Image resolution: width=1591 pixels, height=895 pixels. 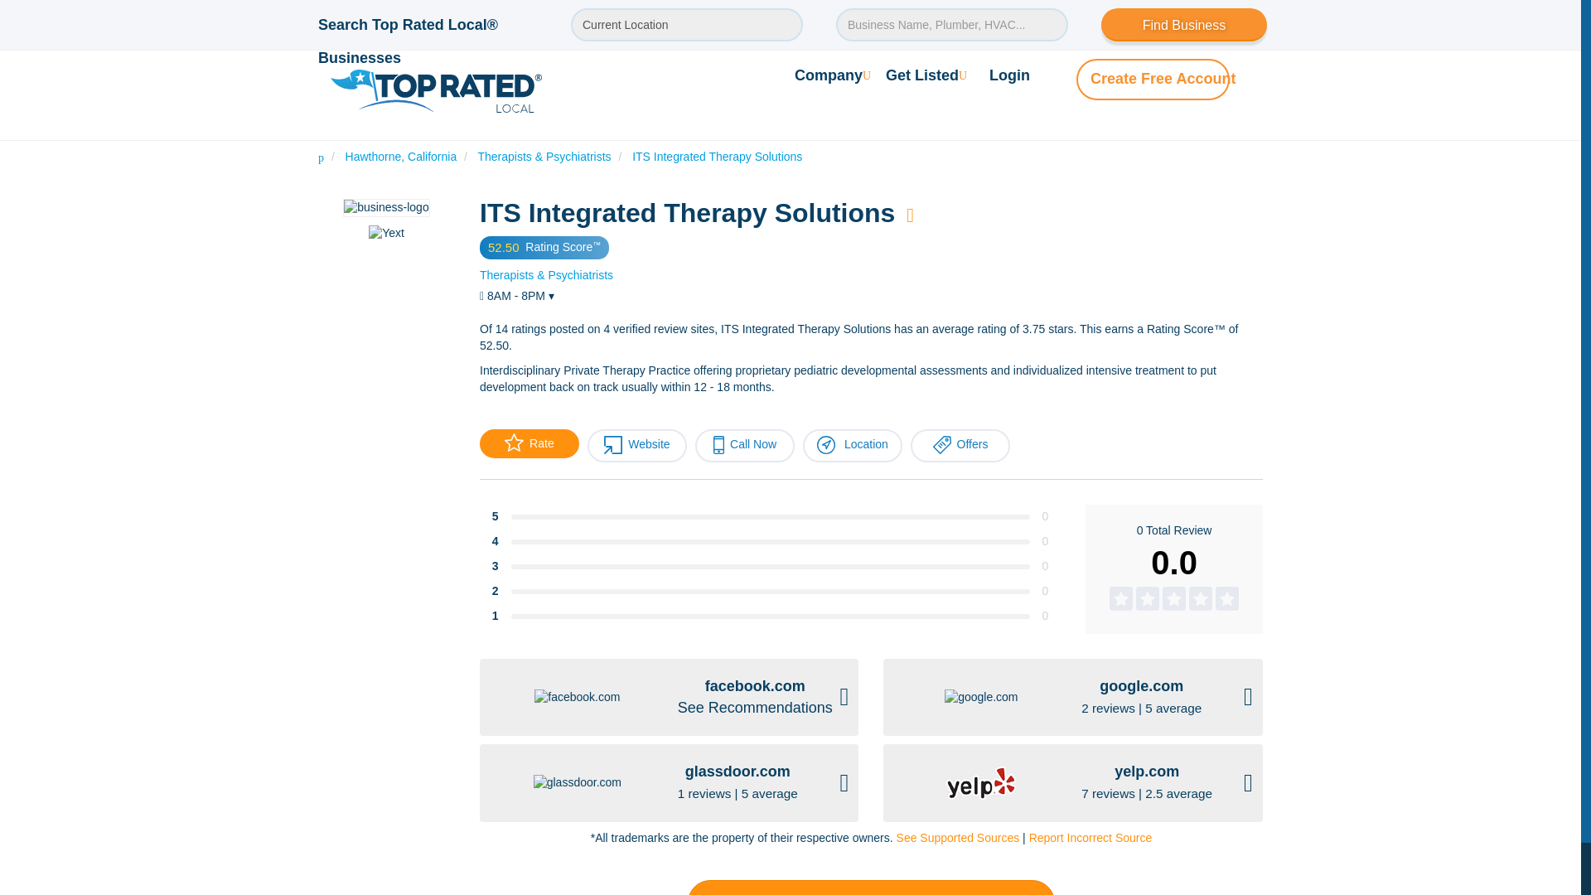 What do you see at coordinates (529, 443) in the screenshot?
I see `Rate` at bounding box center [529, 443].